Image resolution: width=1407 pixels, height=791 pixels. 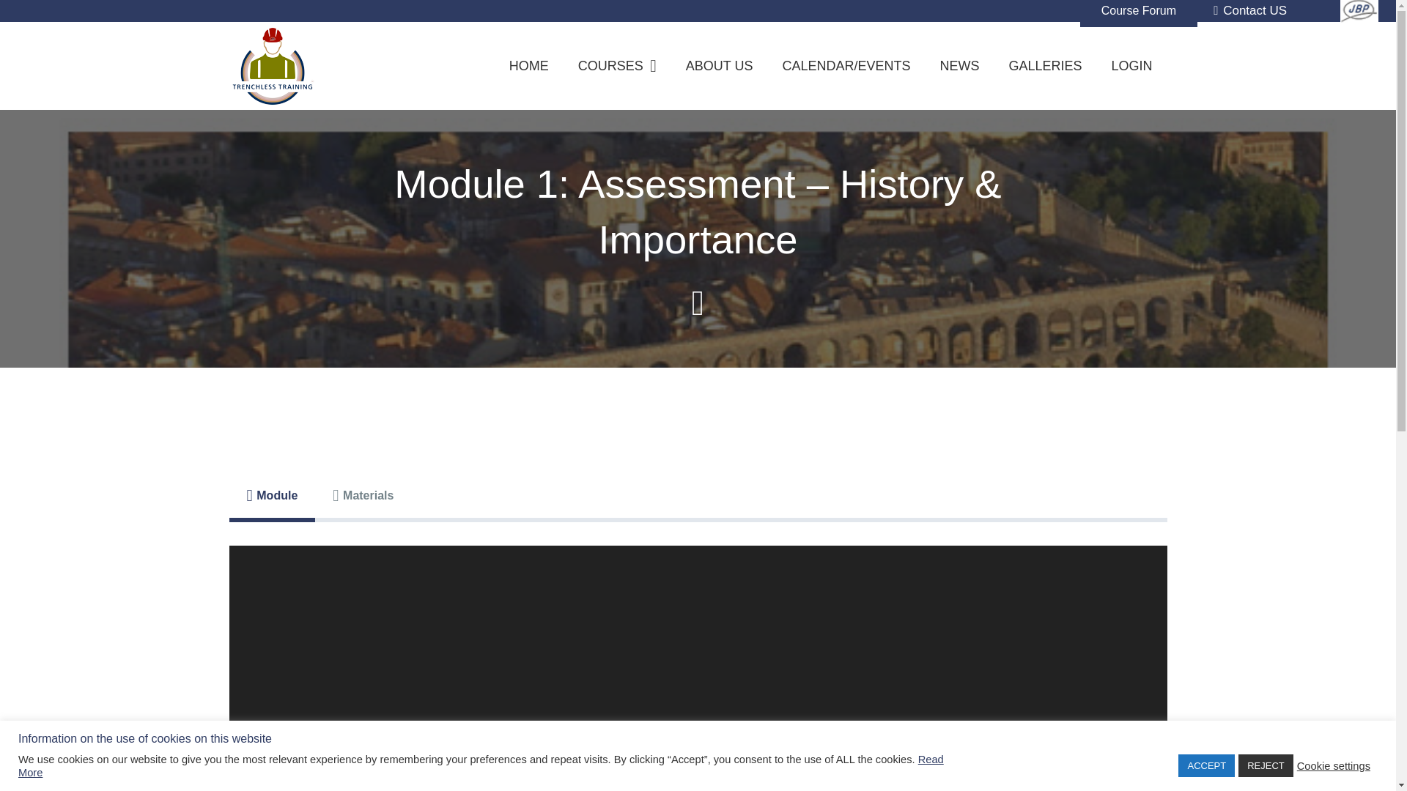 I want to click on Contact US, so click(x=1250, y=10).